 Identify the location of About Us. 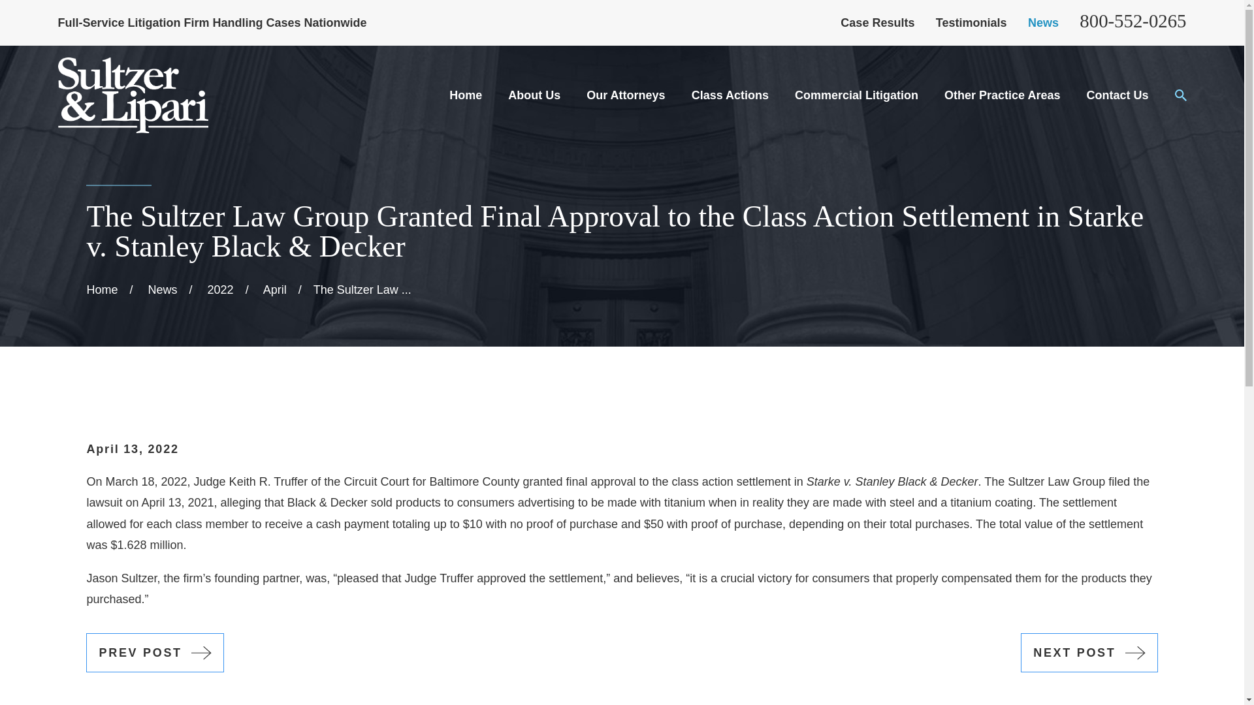
(534, 95).